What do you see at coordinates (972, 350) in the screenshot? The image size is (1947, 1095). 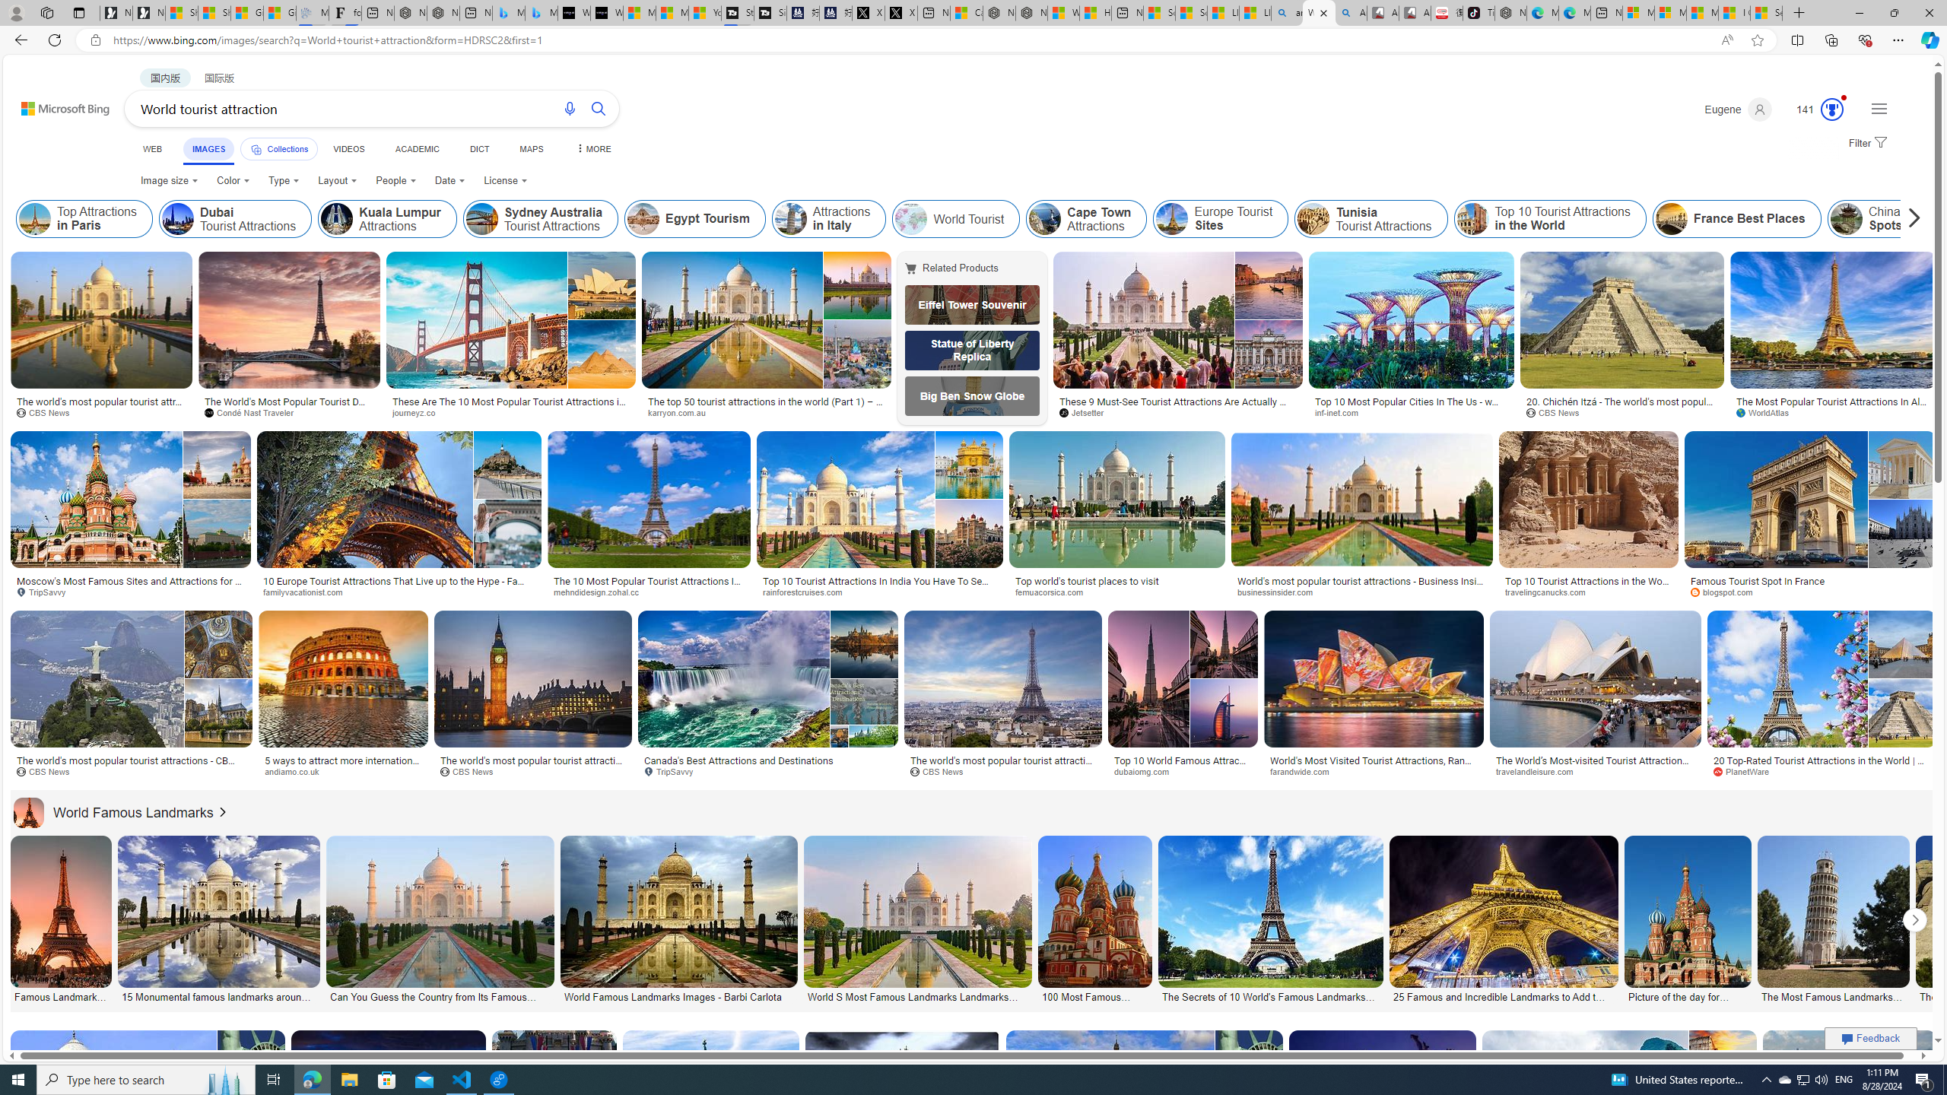 I see `Statue of Liberty Replica` at bounding box center [972, 350].